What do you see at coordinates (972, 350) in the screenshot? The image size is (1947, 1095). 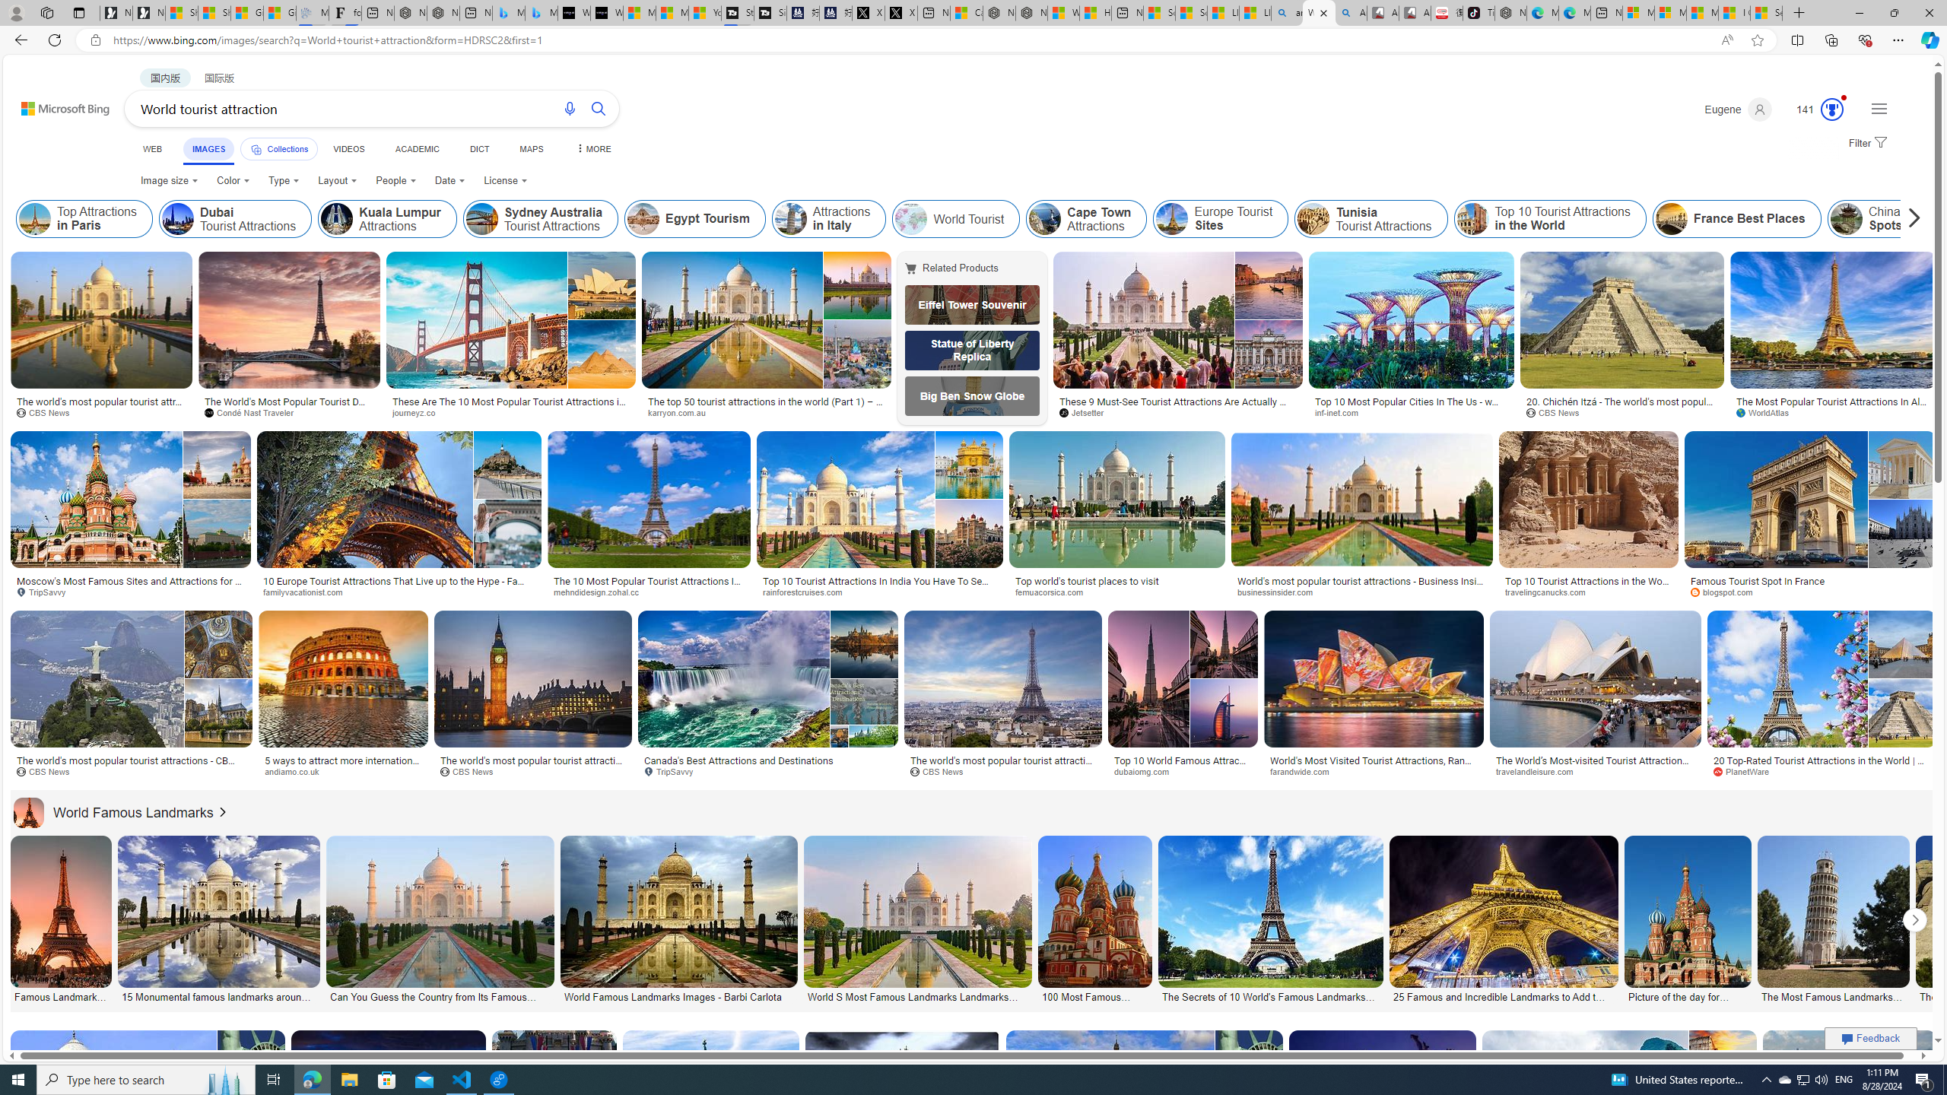 I see `Statue of Liberty Replica` at bounding box center [972, 350].